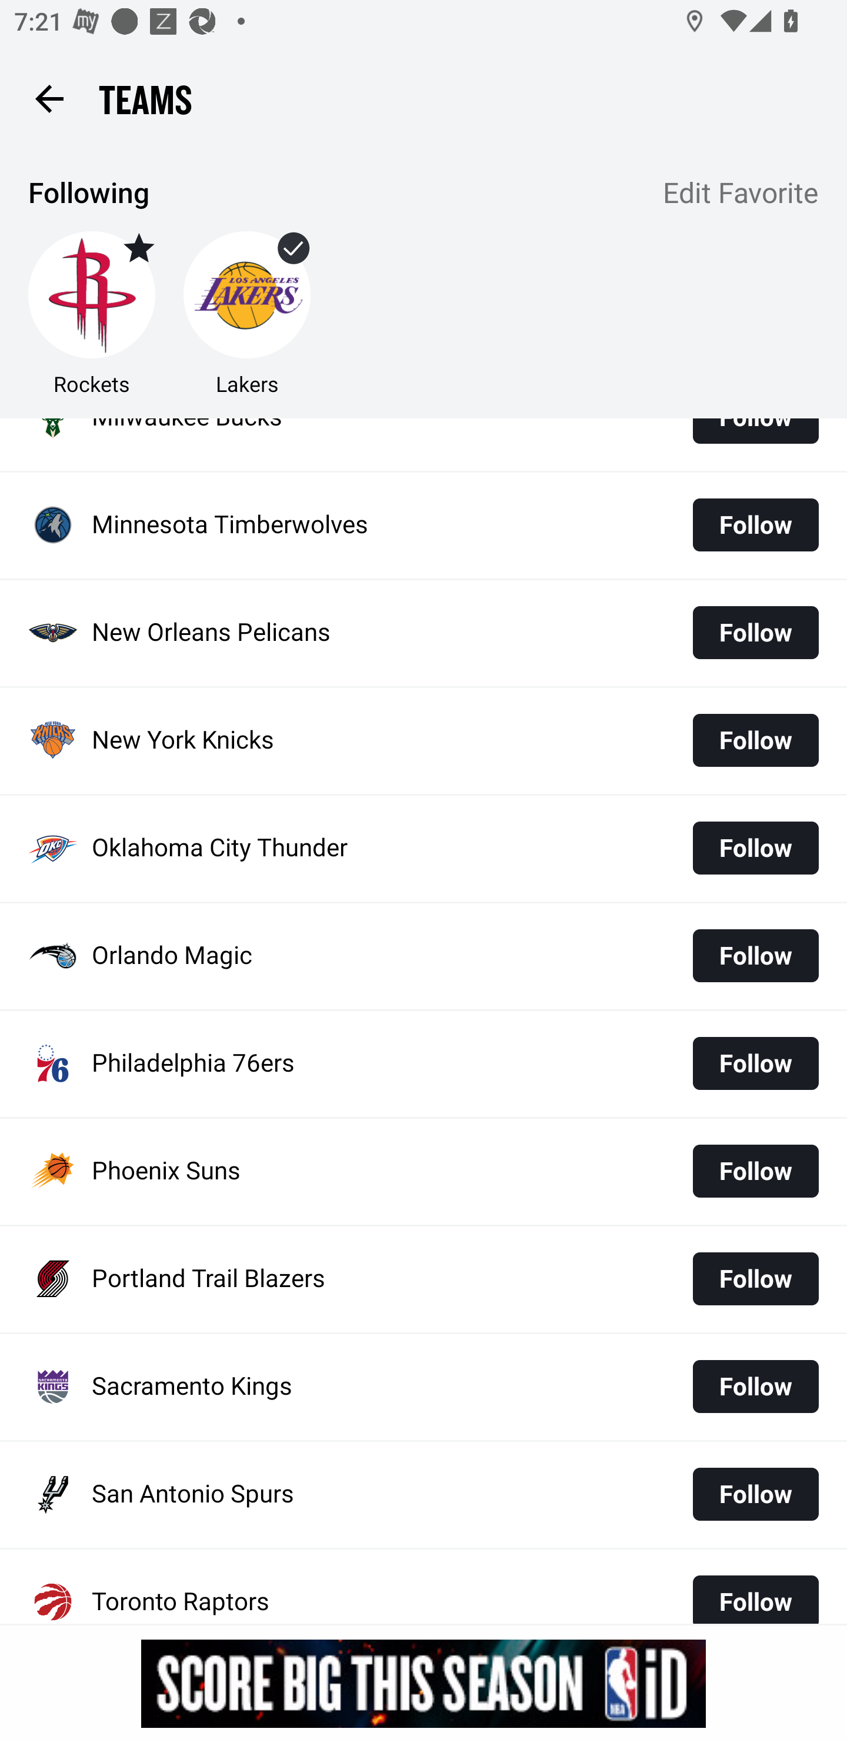 The image size is (847, 1742). What do you see at coordinates (423, 1171) in the screenshot?
I see `Phoenix Suns Follow` at bounding box center [423, 1171].